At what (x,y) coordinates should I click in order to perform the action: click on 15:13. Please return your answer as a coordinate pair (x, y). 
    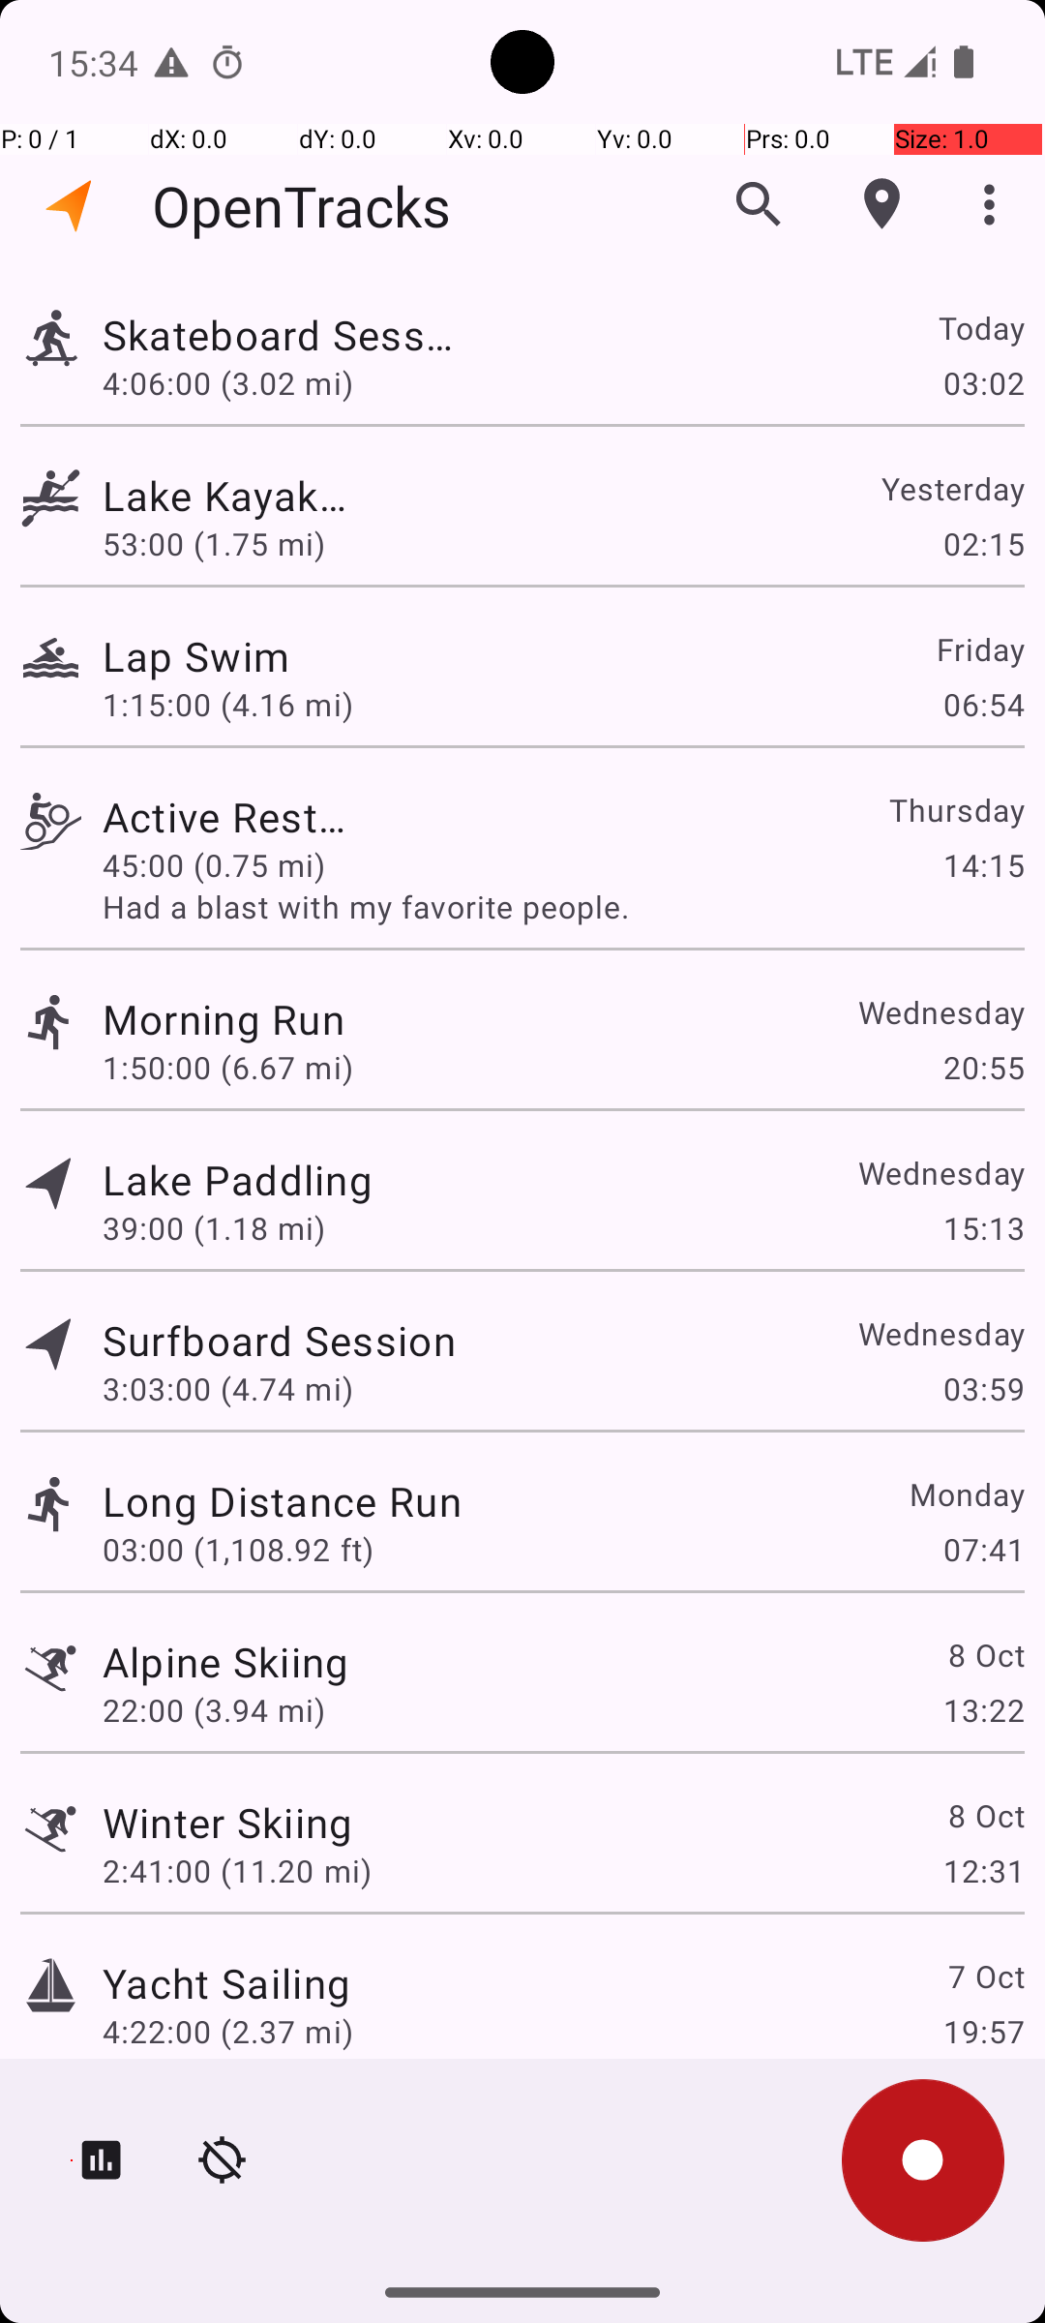
    Looking at the image, I should click on (983, 1227).